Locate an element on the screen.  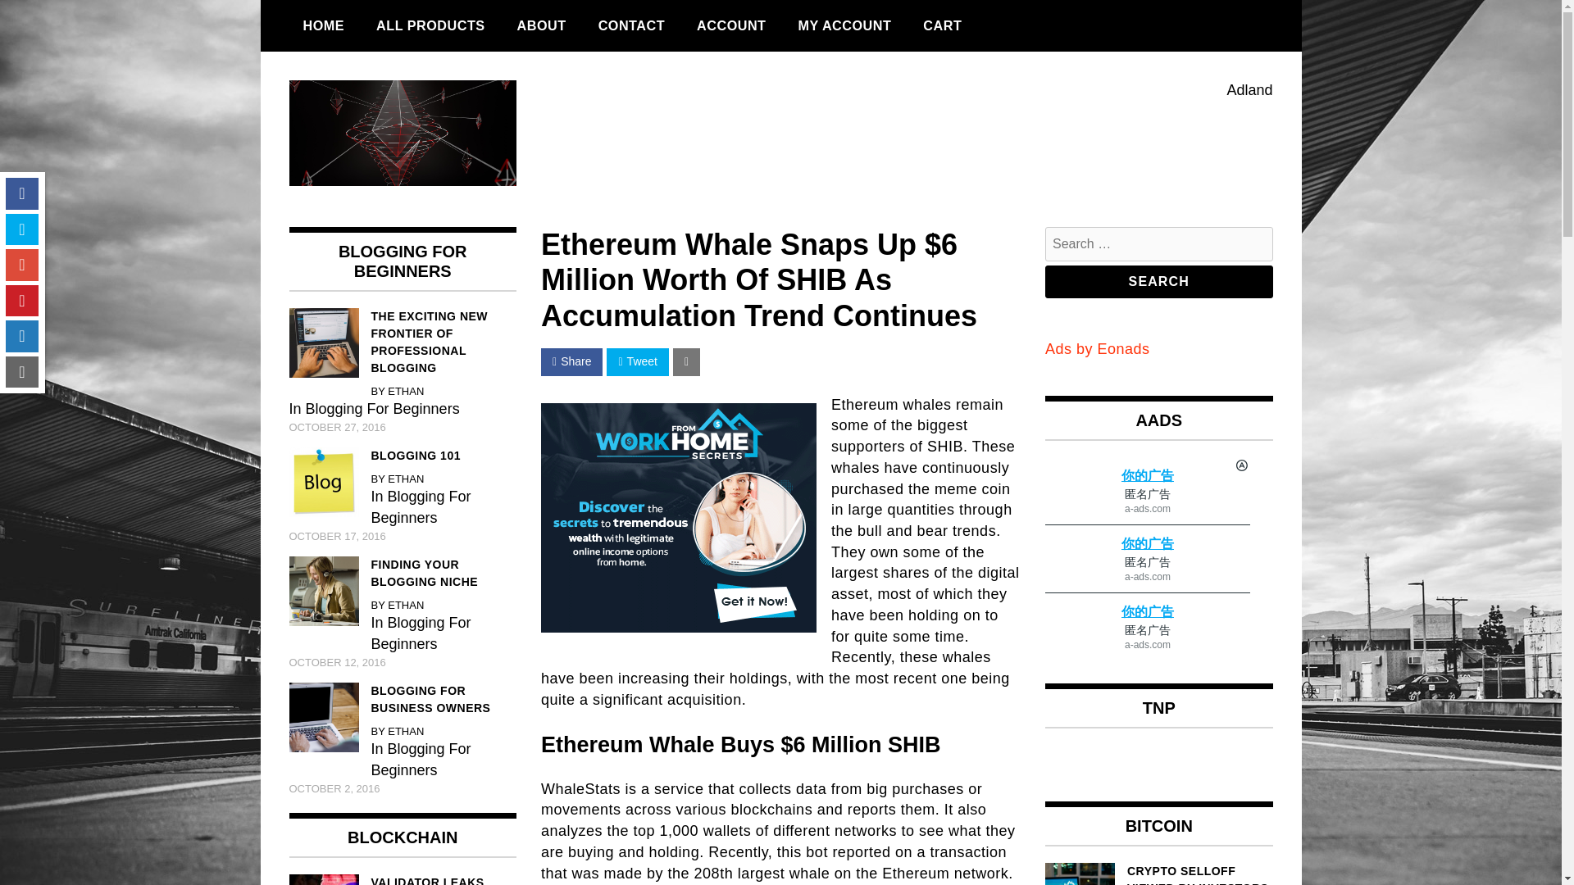
Tweet is located at coordinates (636, 362).